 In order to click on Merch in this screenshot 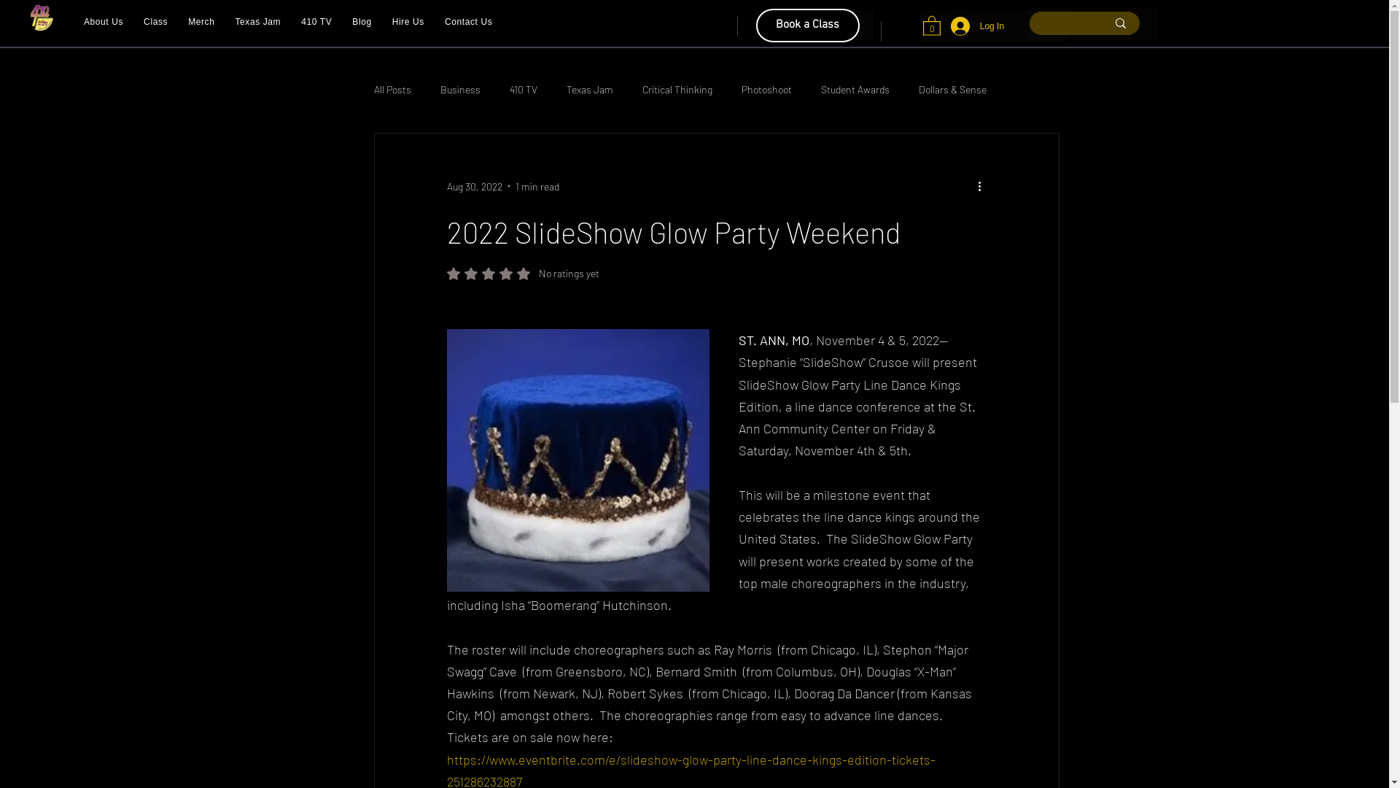, I will do `click(201, 22)`.